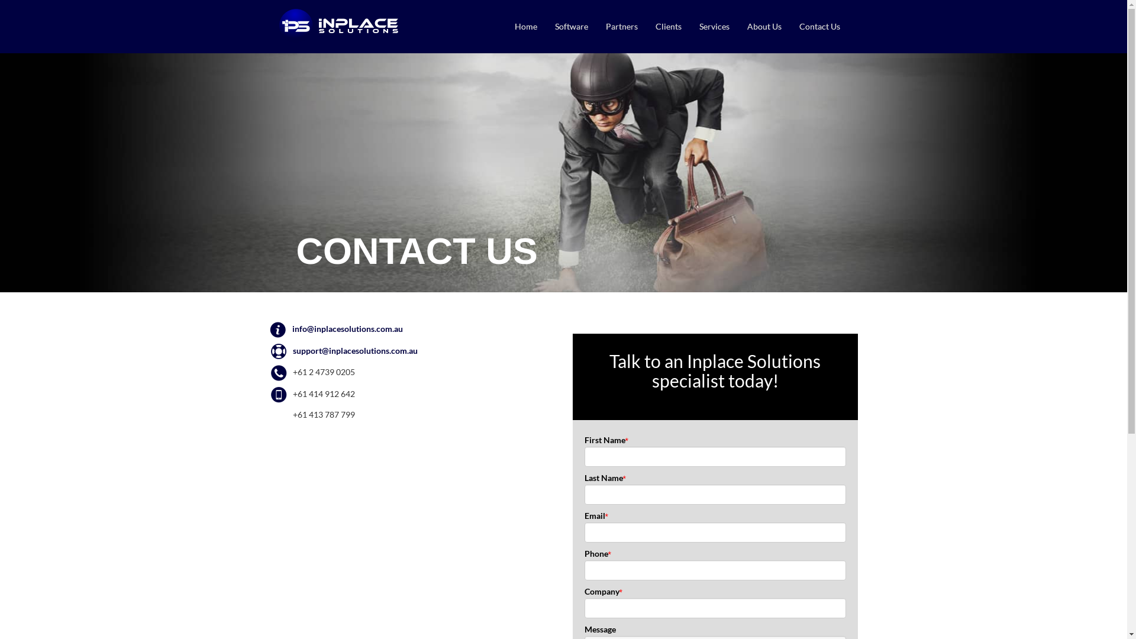 This screenshot has height=639, width=1136. Describe the element at coordinates (714, 27) in the screenshot. I see `Services` at that location.